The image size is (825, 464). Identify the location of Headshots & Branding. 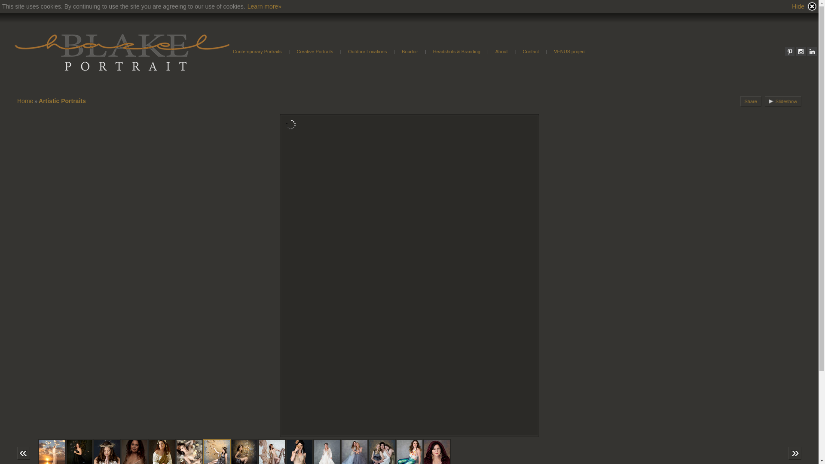
(457, 52).